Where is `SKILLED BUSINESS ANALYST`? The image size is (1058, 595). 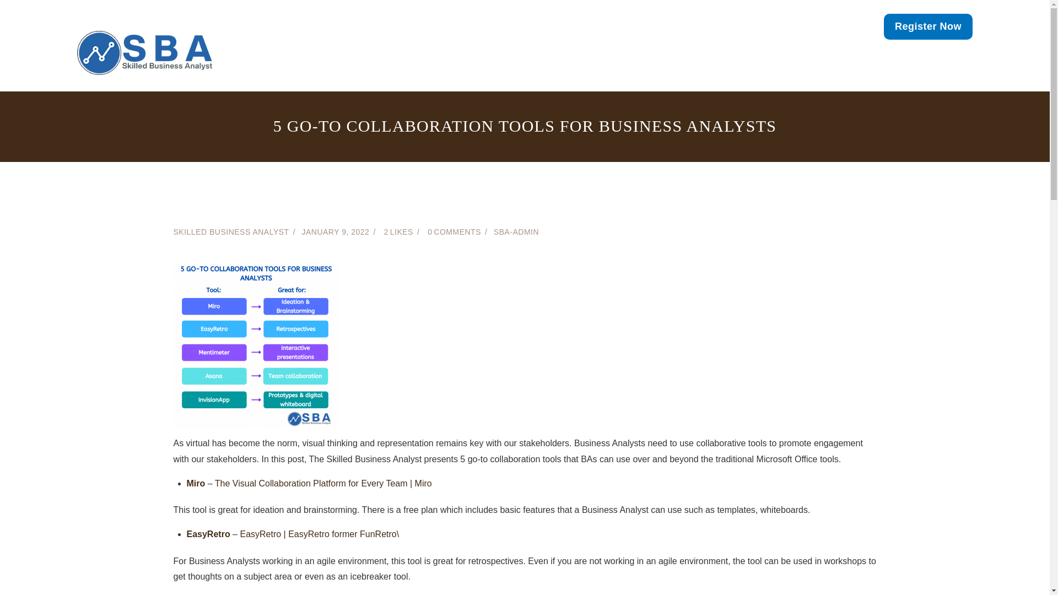 SKILLED BUSINESS ANALYST is located at coordinates (231, 231).